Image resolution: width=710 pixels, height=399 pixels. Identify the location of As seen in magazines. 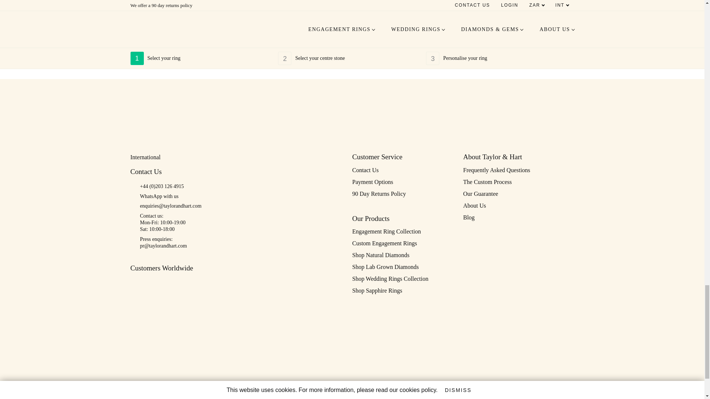
(208, 103).